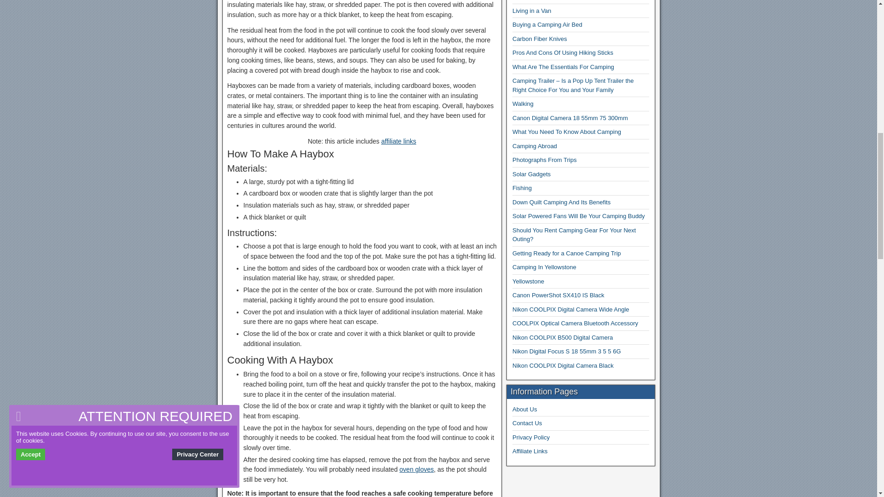 This screenshot has width=884, height=497. Describe the element at coordinates (535, 146) in the screenshot. I see `Camping Abroad` at that location.